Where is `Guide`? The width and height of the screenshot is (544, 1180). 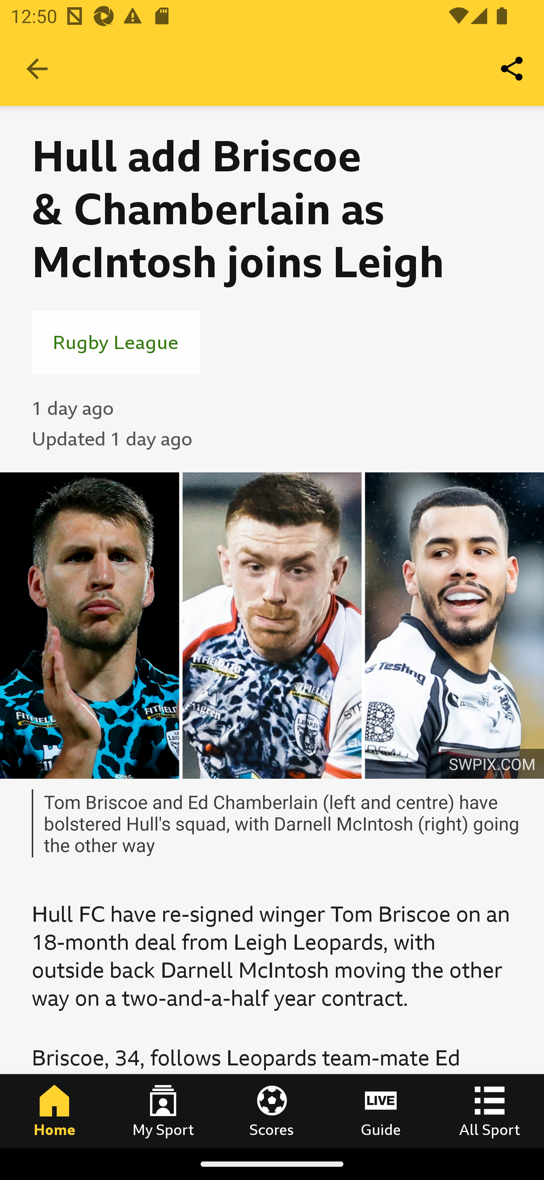
Guide is located at coordinates (381, 1111).